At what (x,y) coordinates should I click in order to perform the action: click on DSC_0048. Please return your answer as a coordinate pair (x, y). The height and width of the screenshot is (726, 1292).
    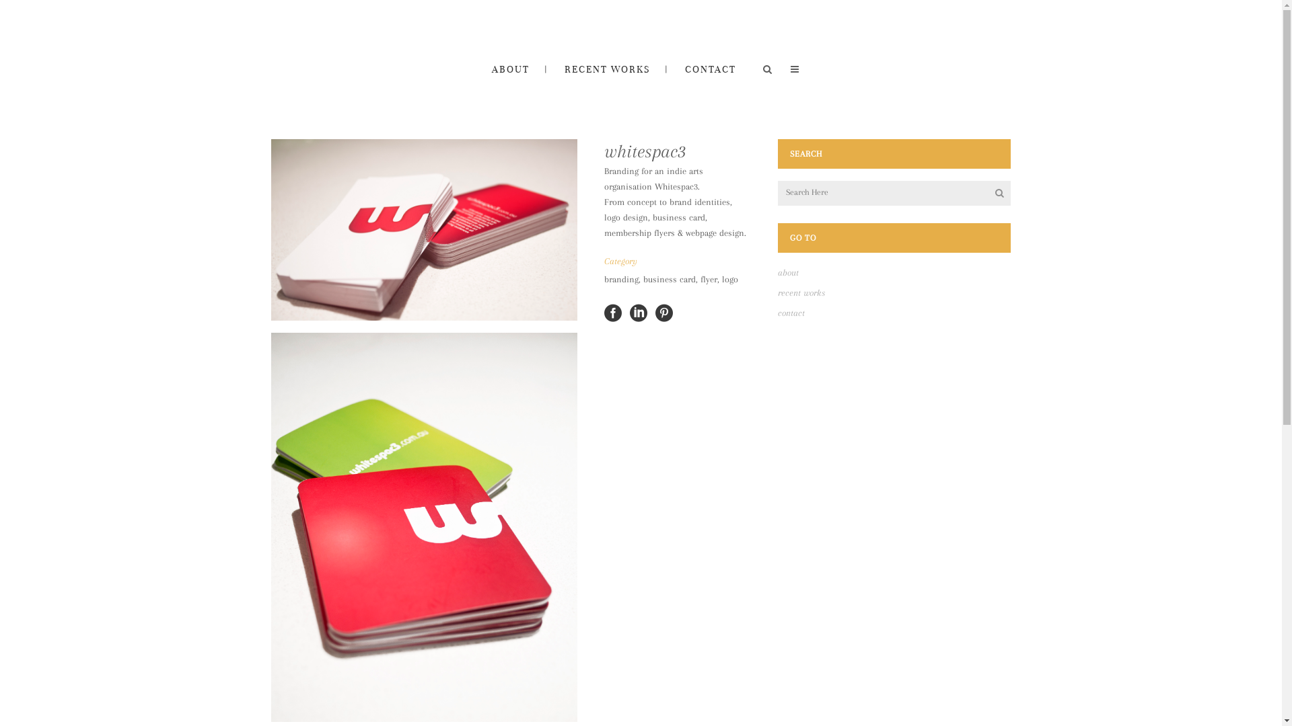
    Looking at the image, I should click on (424, 527).